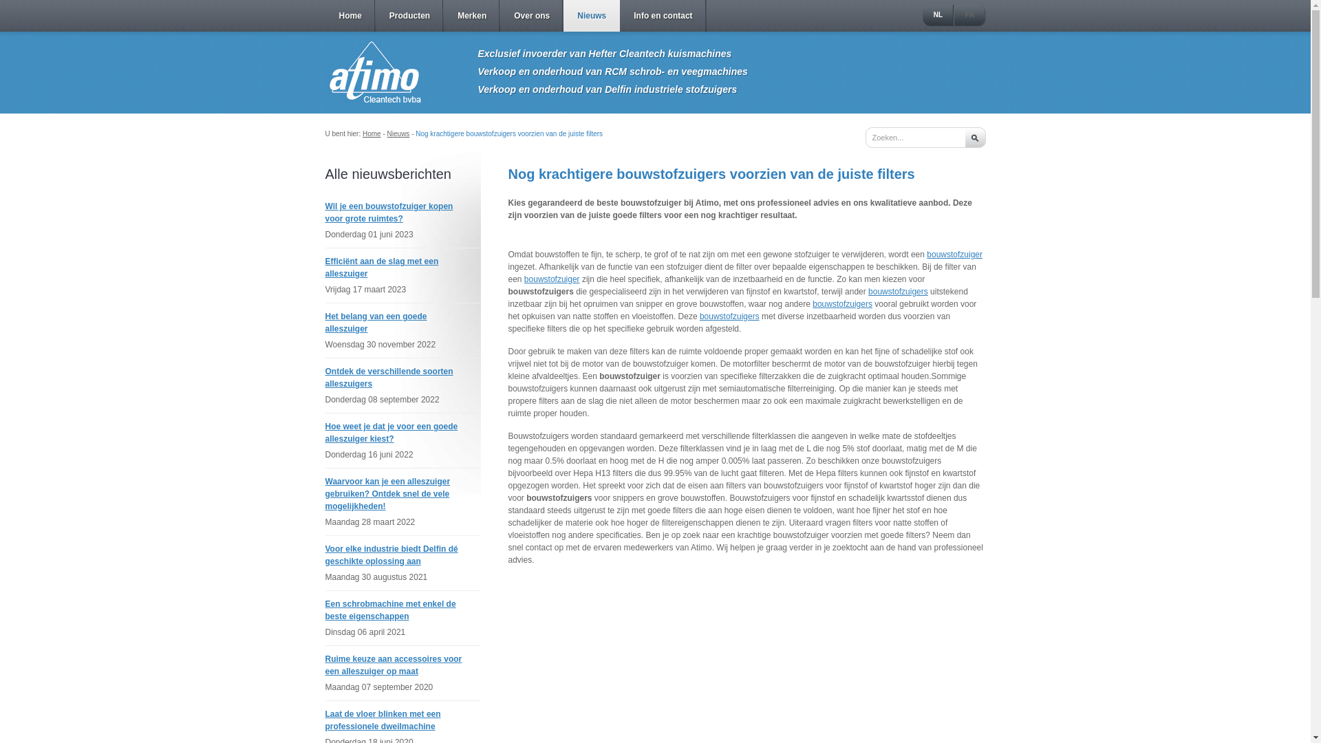 The image size is (1321, 743). Describe the element at coordinates (899, 292) in the screenshot. I see `bouwstofzuigers` at that location.